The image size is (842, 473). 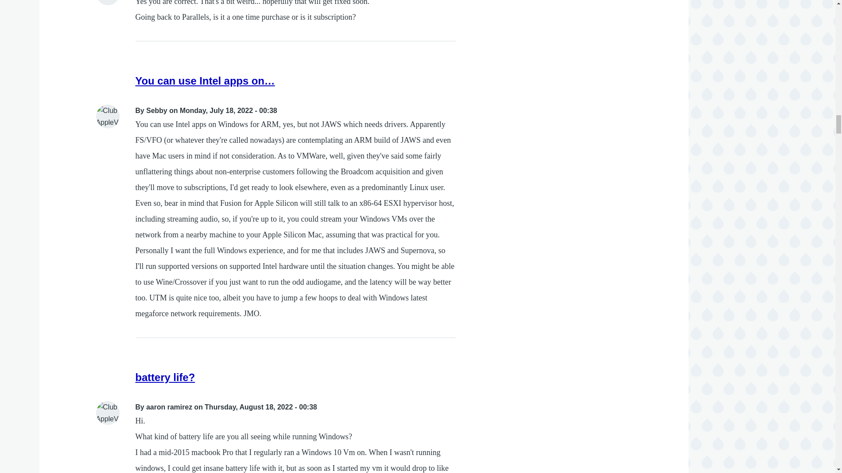 What do you see at coordinates (165, 377) in the screenshot?
I see `battery life?` at bounding box center [165, 377].